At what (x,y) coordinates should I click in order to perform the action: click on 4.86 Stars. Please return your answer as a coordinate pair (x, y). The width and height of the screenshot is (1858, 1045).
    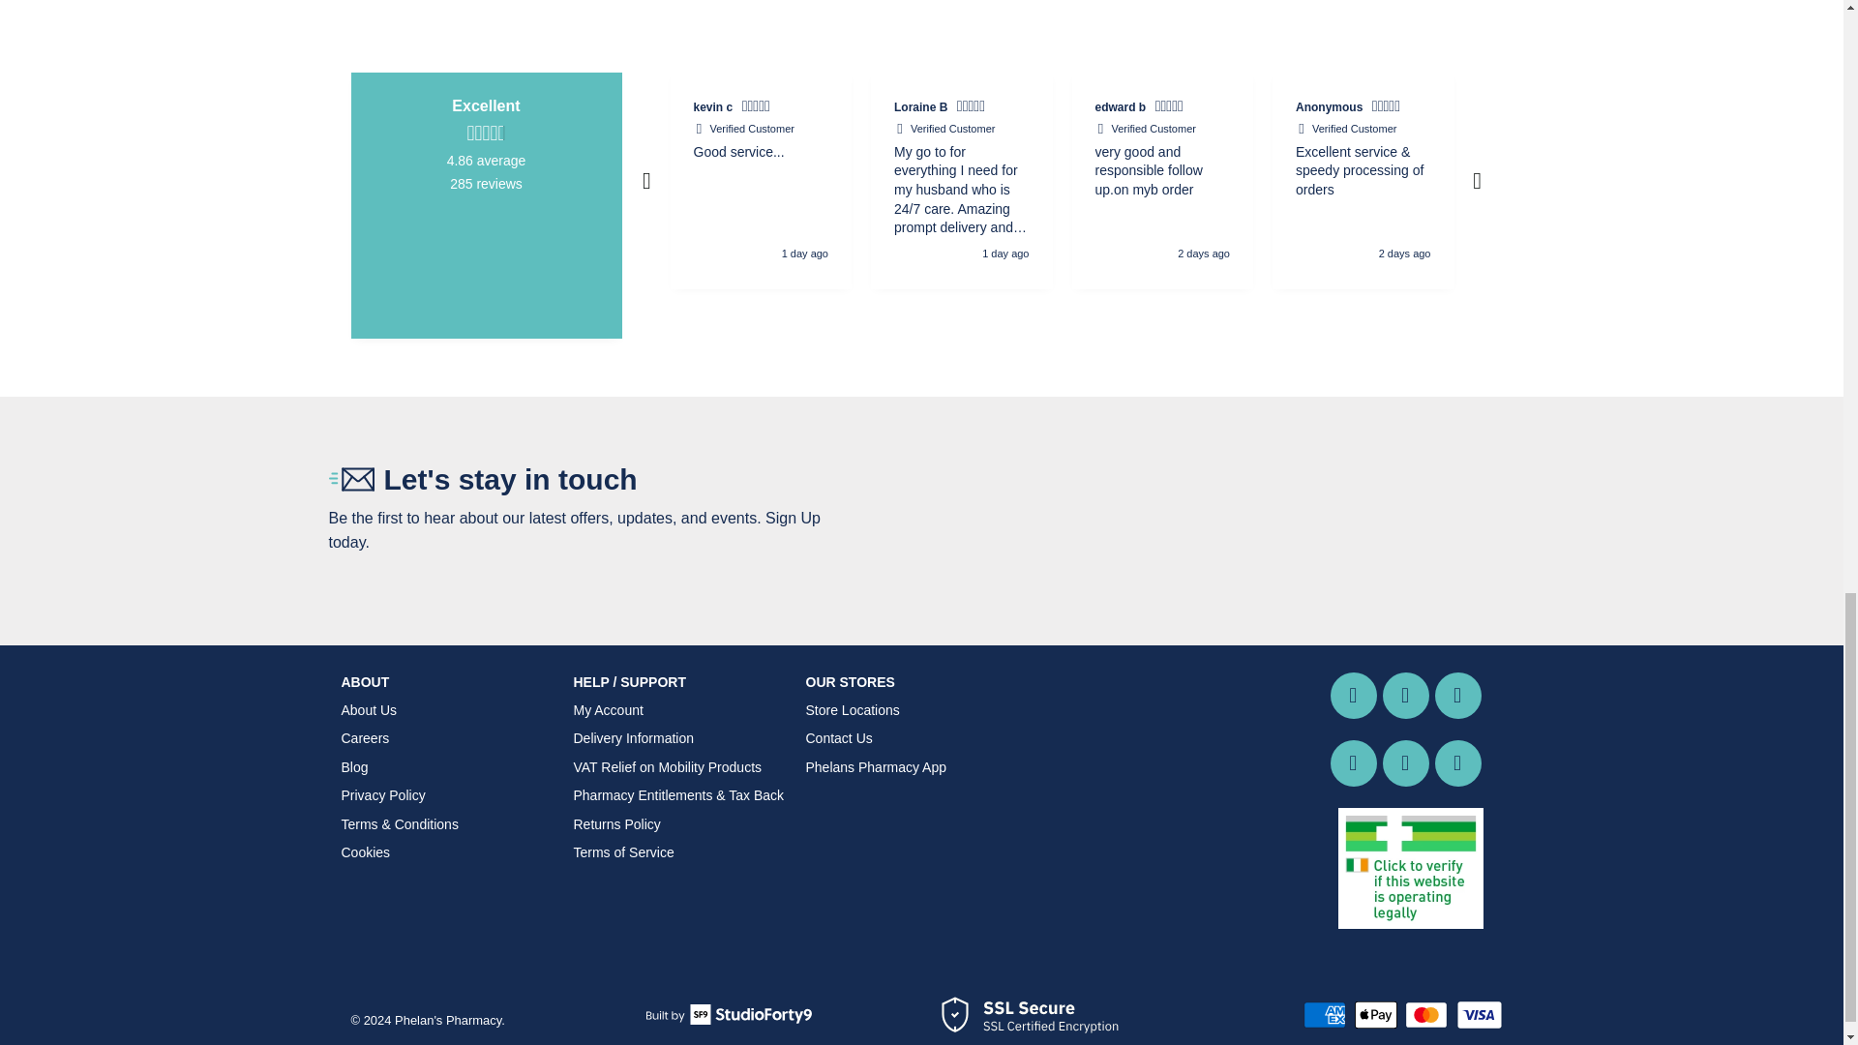
    Looking at the image, I should click on (486, 134).